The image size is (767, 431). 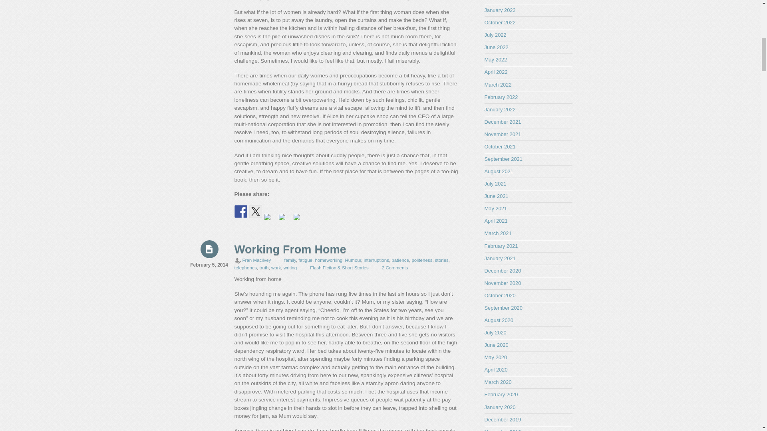 What do you see at coordinates (256, 260) in the screenshot?
I see `Fran Macilvey` at bounding box center [256, 260].